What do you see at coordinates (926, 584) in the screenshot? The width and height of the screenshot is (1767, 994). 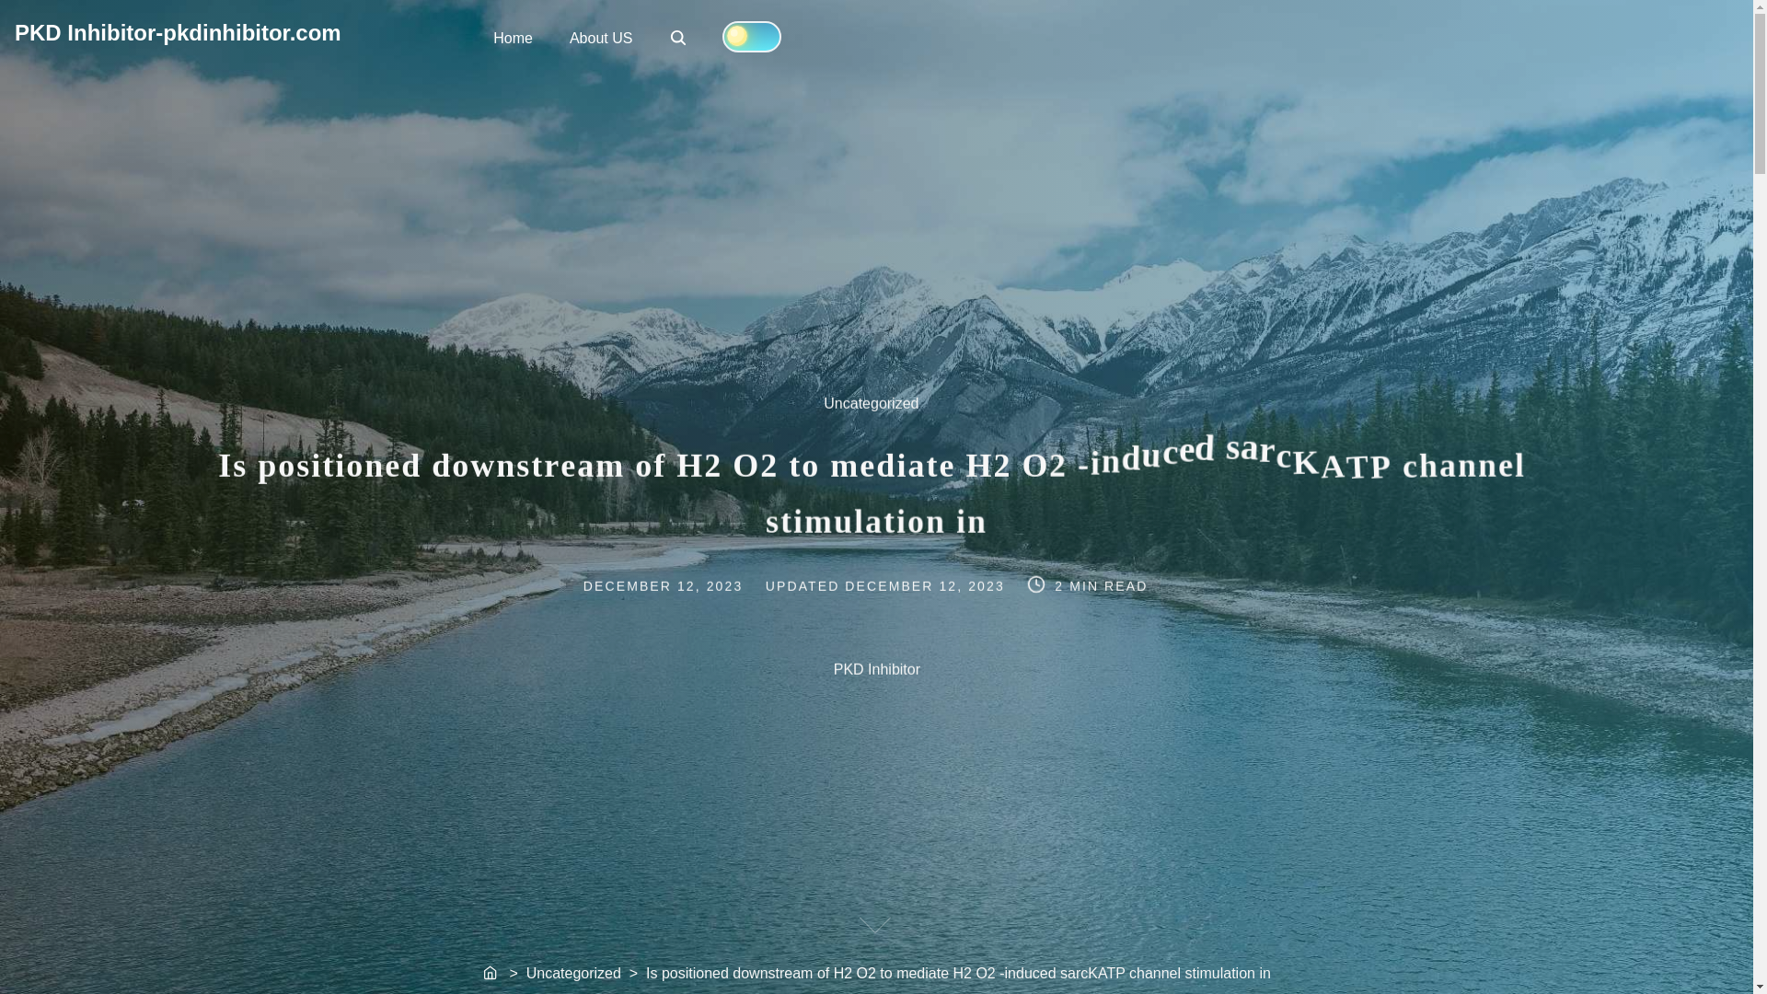 I see `Search` at bounding box center [926, 584].